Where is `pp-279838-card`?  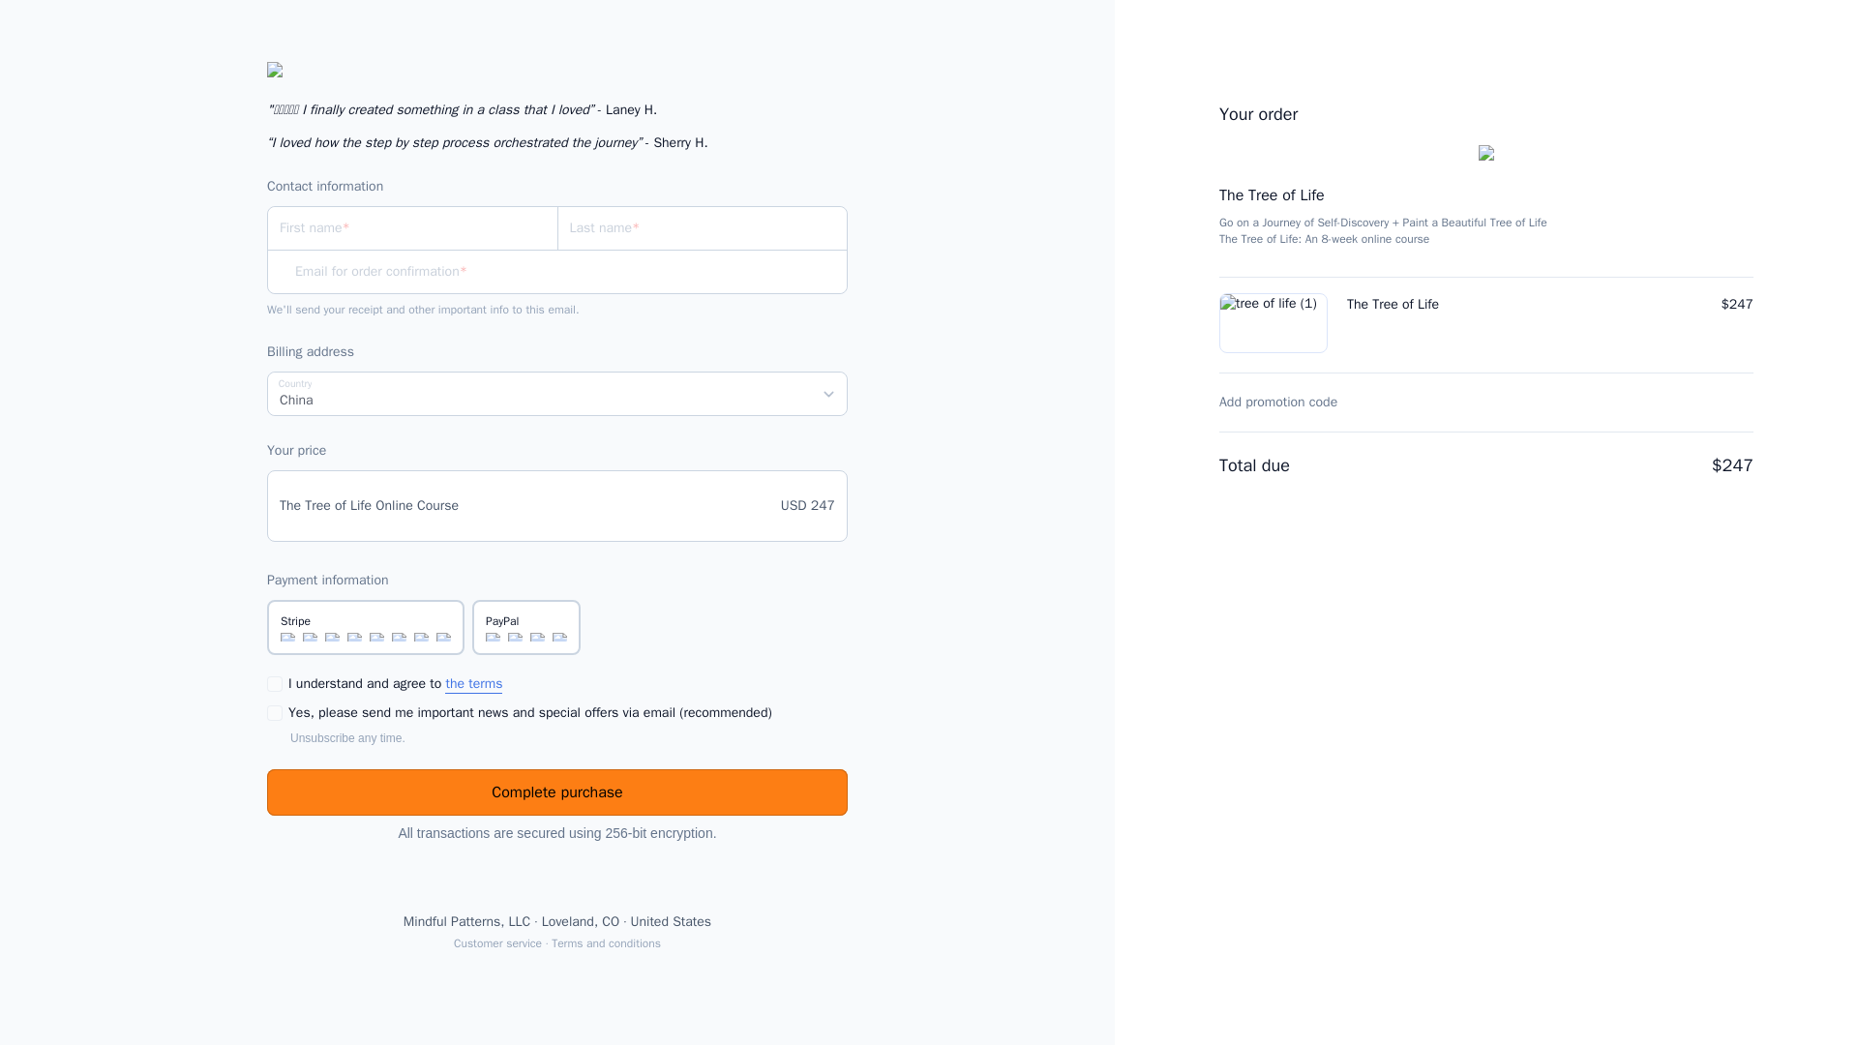
pp-279838-card is located at coordinates (286, 627).